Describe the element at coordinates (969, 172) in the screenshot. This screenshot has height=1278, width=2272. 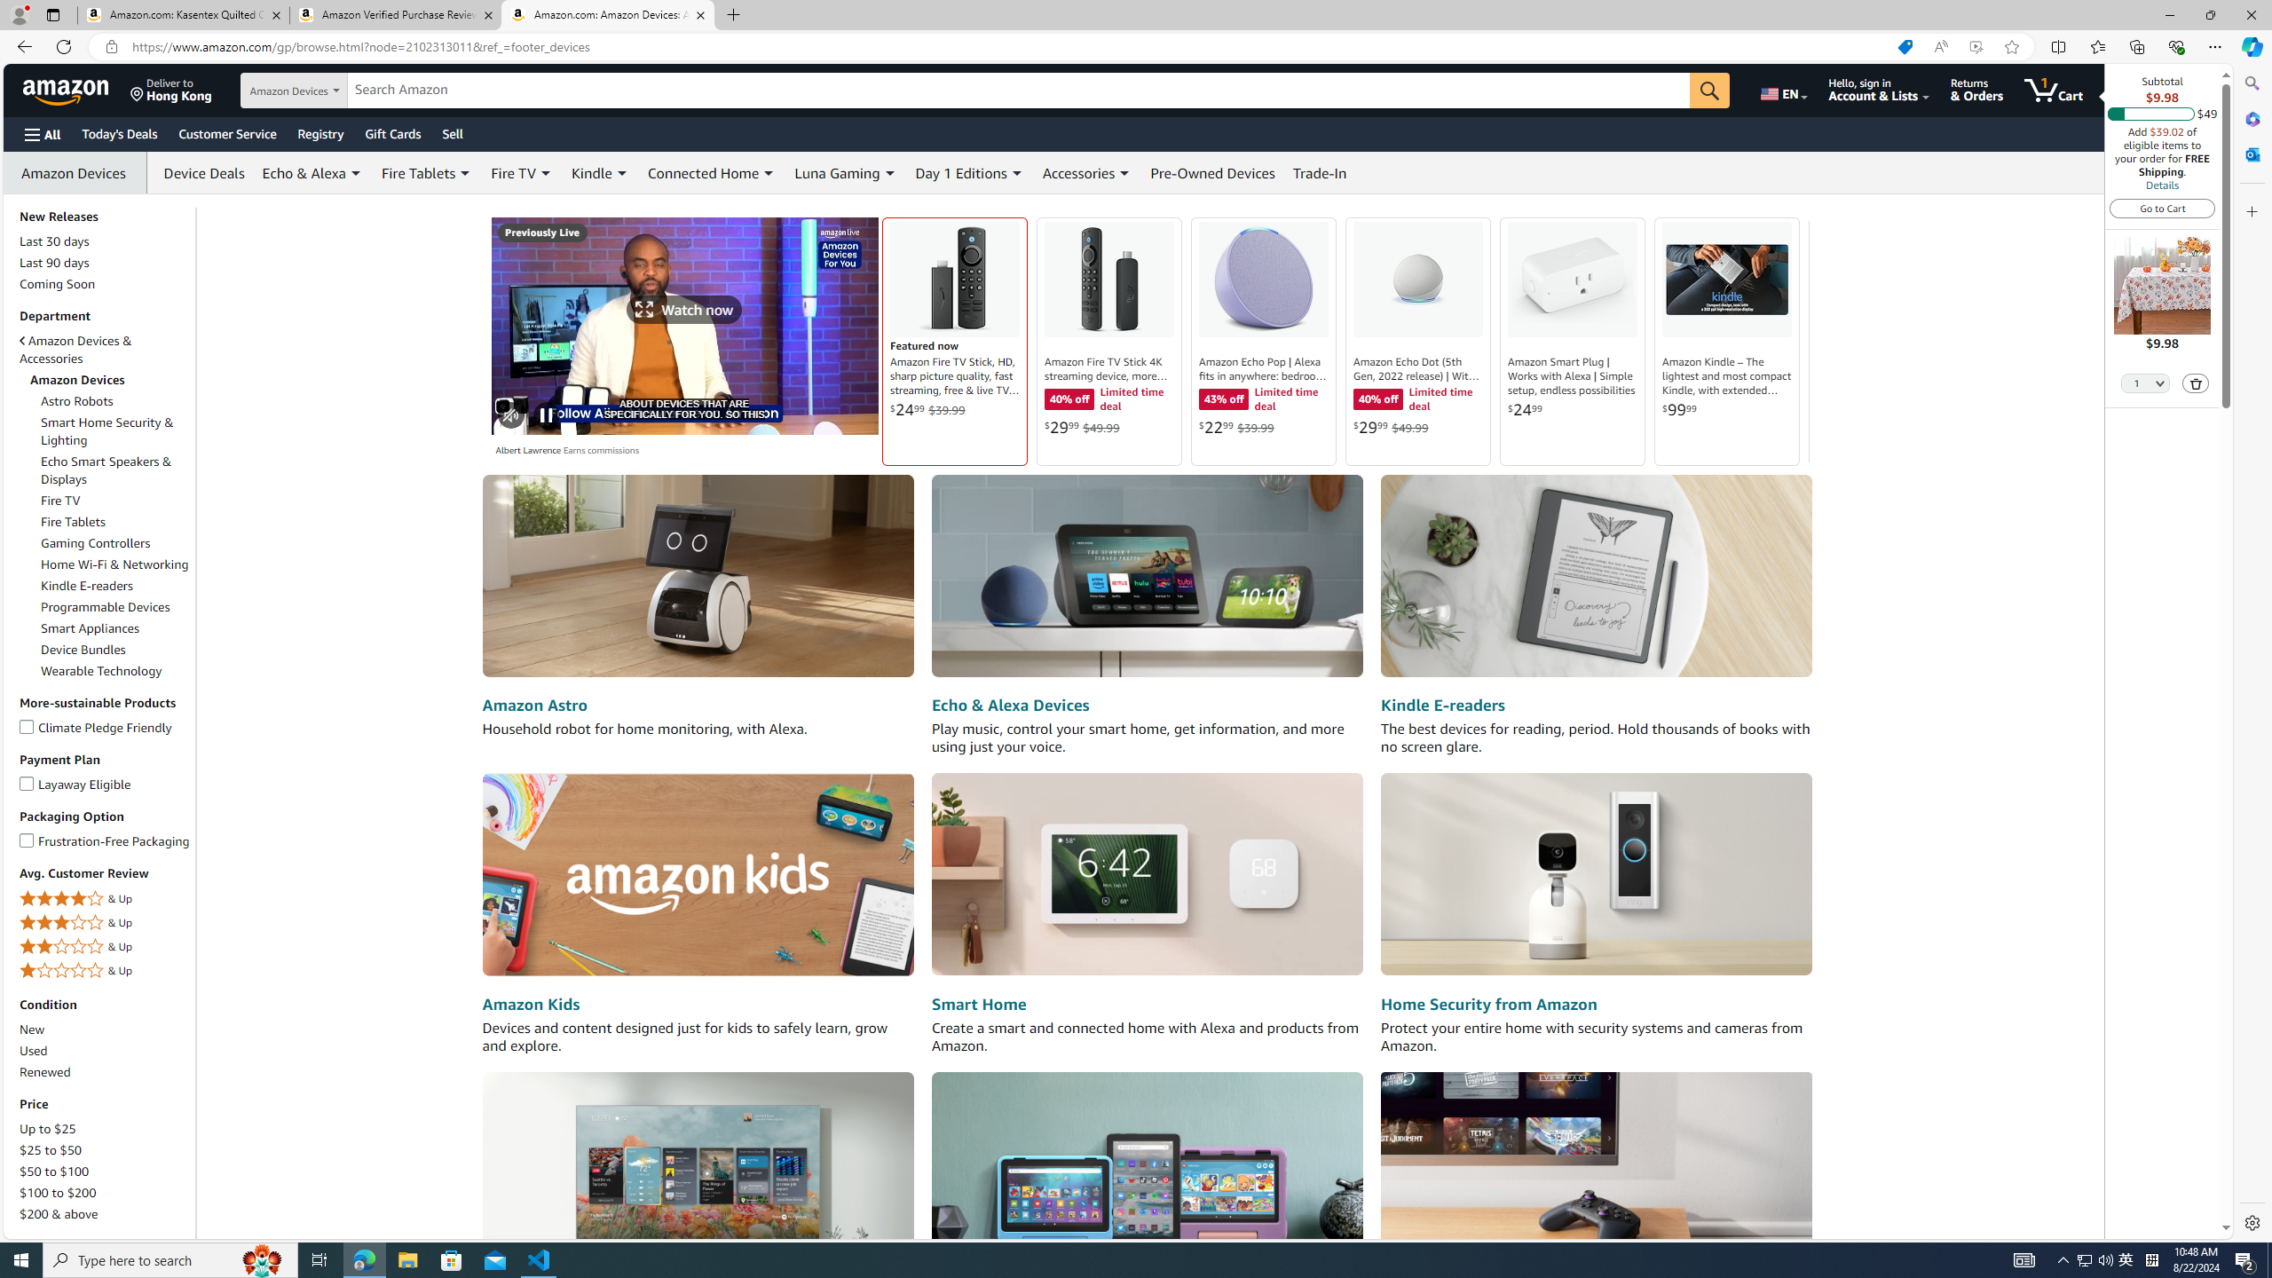
I see `Day 1 Editions` at that location.